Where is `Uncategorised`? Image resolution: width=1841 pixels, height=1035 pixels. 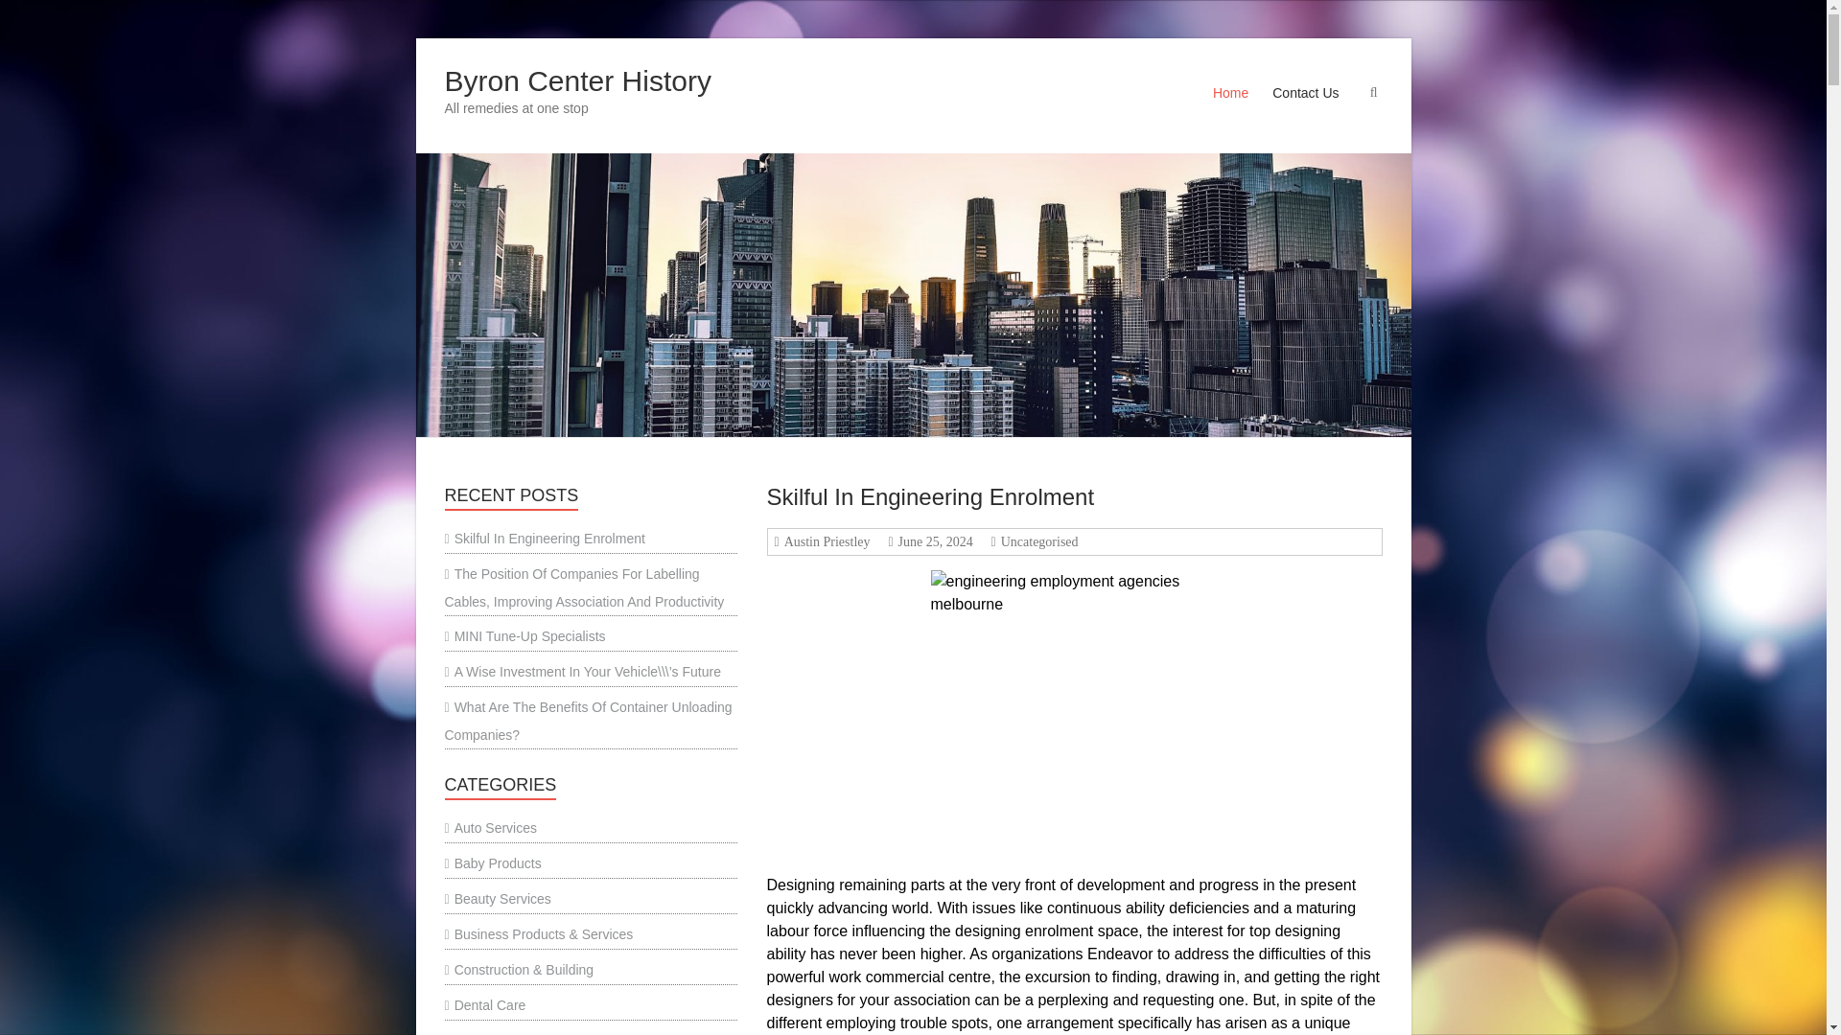 Uncategorised is located at coordinates (1037, 542).